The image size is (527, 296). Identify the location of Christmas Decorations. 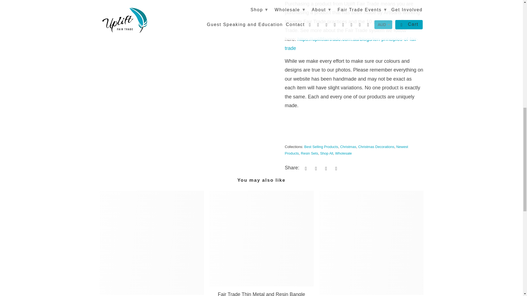
(376, 147).